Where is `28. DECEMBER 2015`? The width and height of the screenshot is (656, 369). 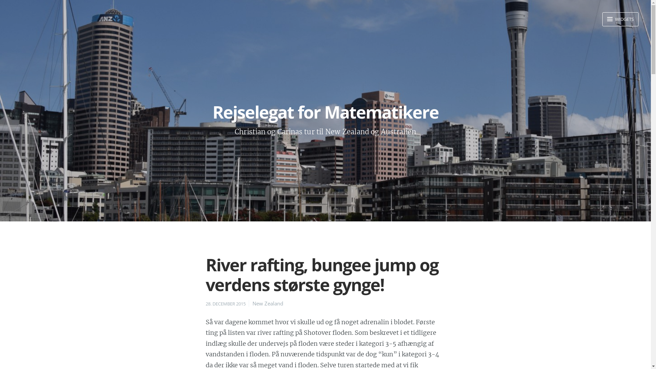
28. DECEMBER 2015 is located at coordinates (225, 303).